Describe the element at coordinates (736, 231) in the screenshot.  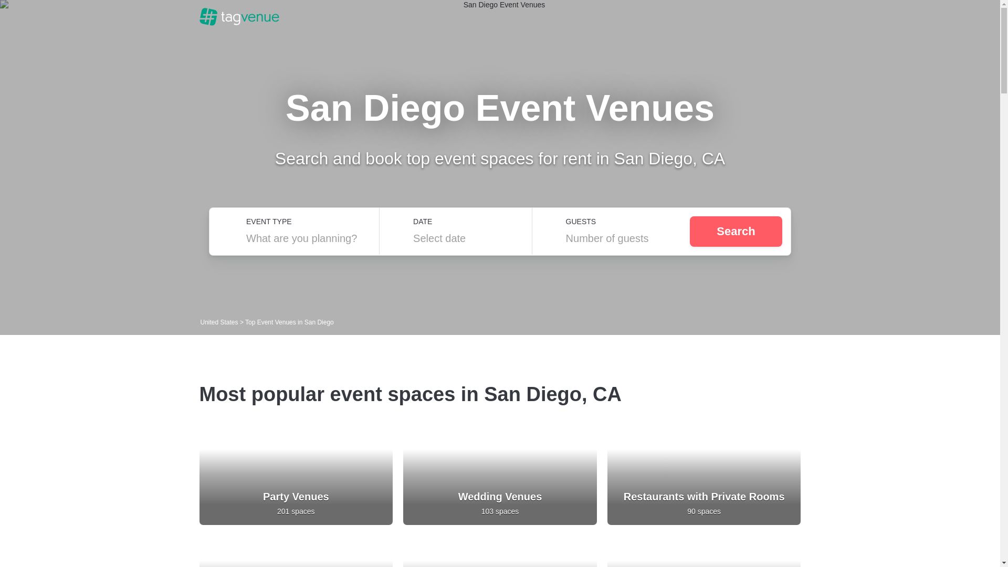
I see `Search` at that location.